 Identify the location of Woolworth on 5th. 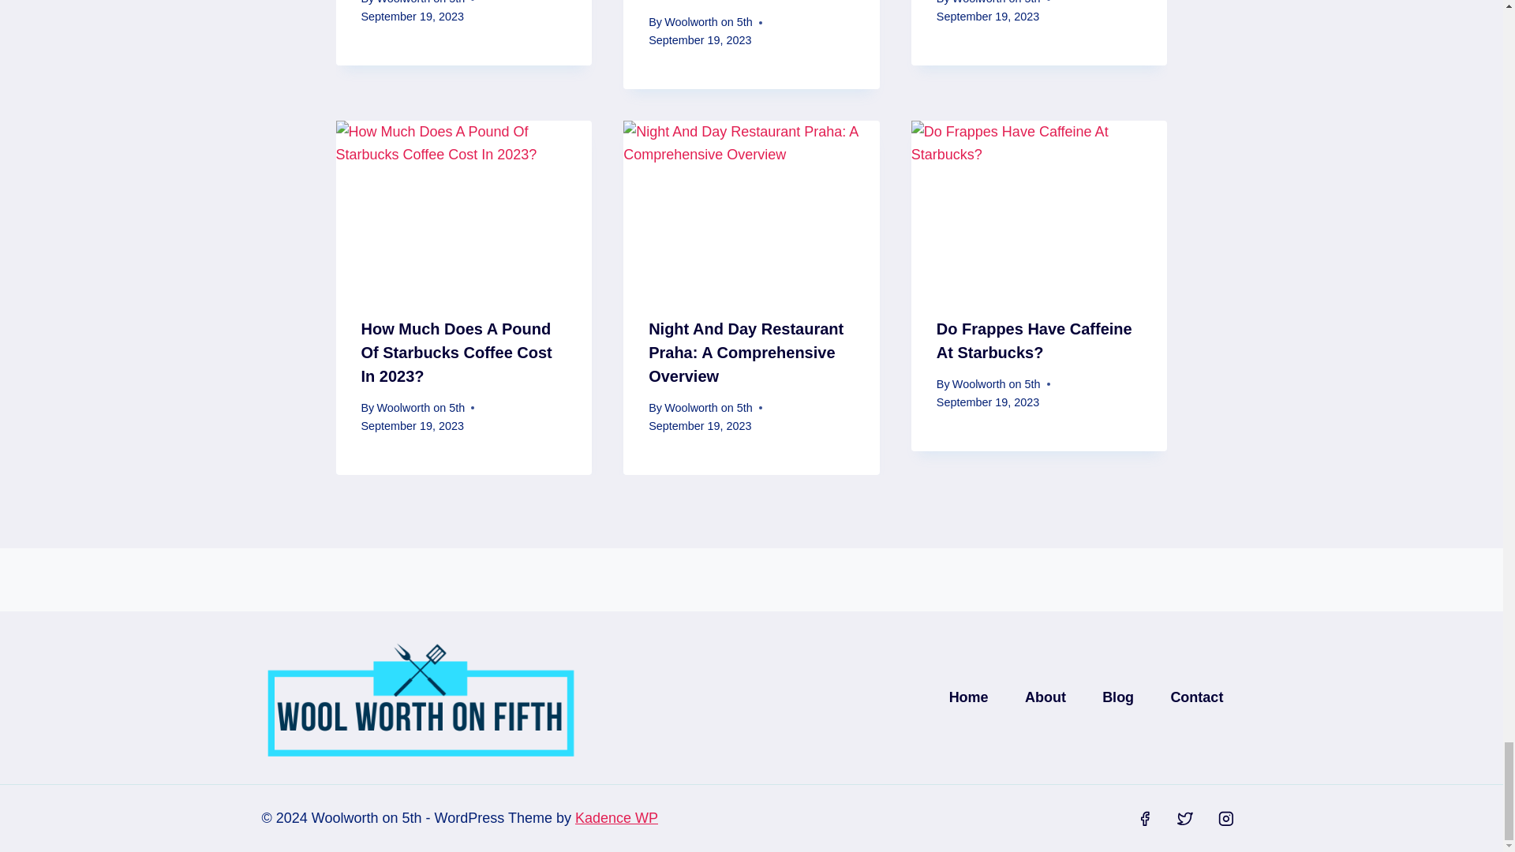
(709, 22).